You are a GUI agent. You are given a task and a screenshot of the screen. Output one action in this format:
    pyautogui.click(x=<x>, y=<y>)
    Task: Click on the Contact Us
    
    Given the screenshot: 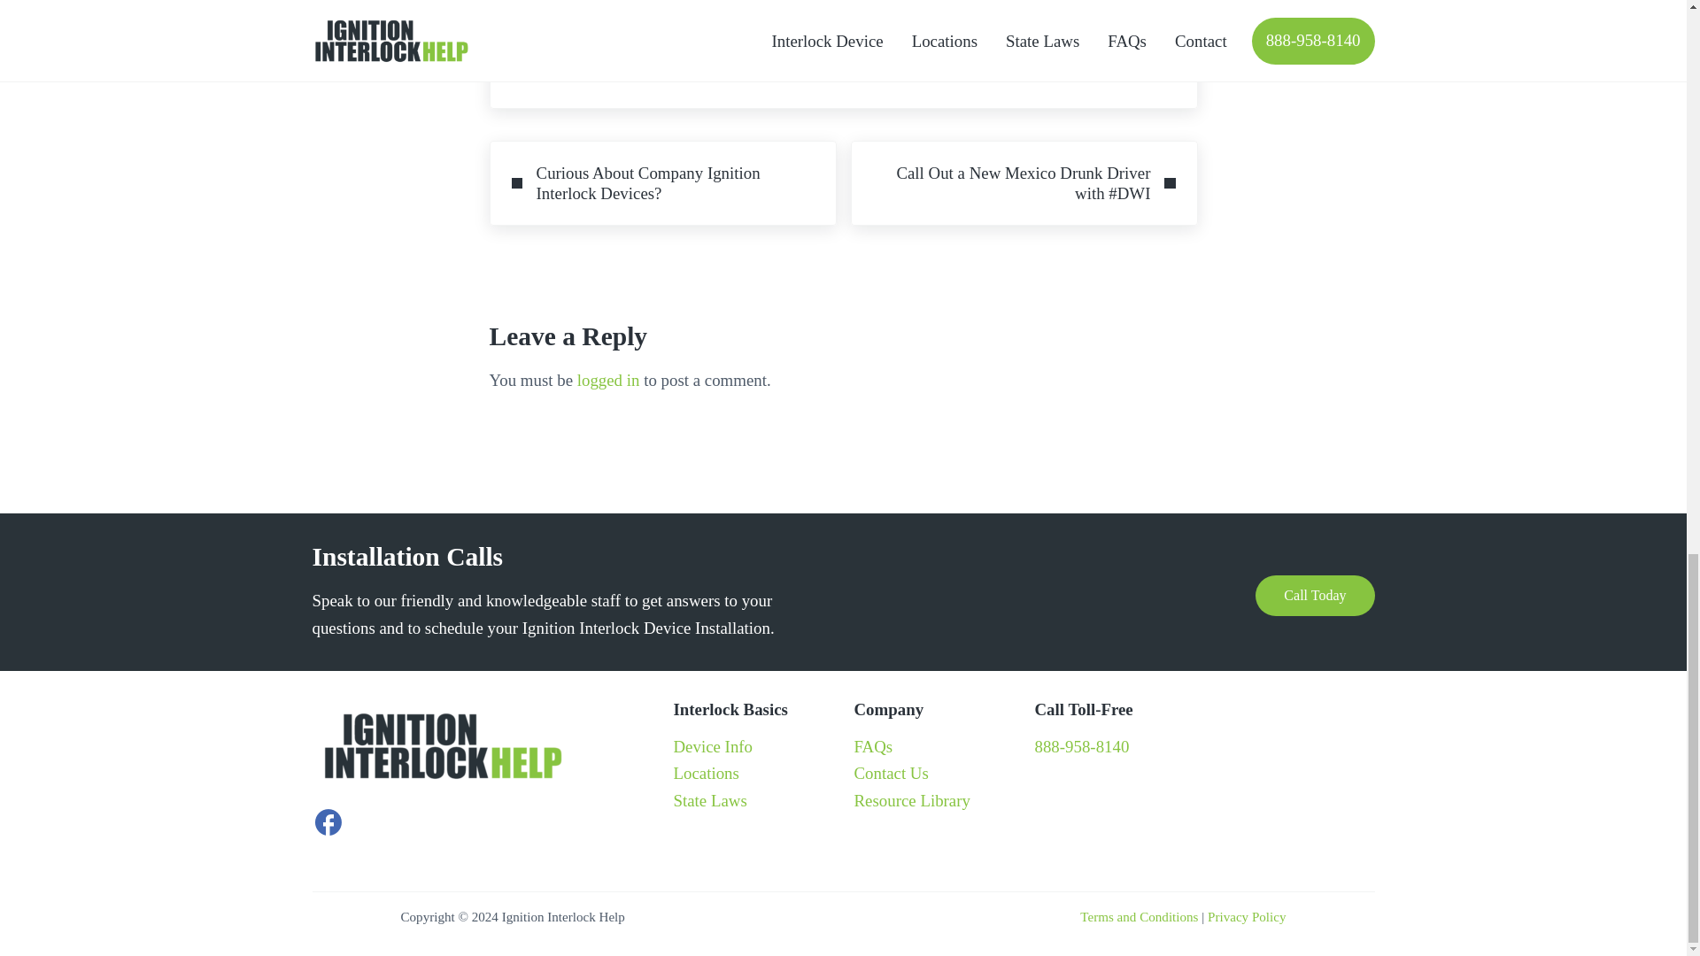 What is the action you would take?
    pyautogui.click(x=891, y=773)
    